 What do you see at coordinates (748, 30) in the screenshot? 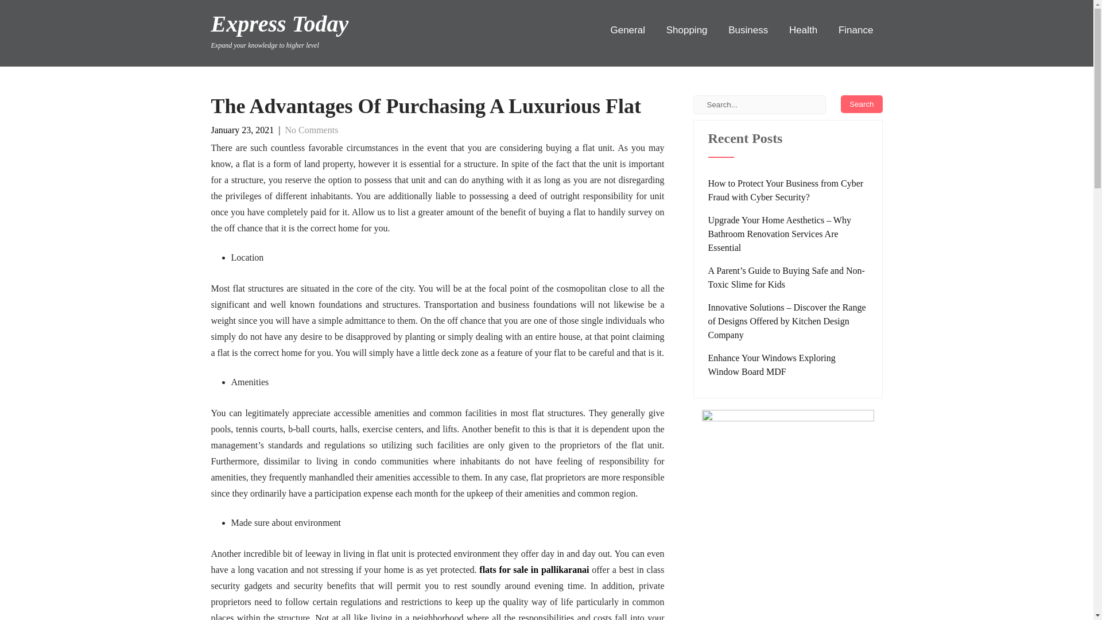
I see `Business` at bounding box center [748, 30].